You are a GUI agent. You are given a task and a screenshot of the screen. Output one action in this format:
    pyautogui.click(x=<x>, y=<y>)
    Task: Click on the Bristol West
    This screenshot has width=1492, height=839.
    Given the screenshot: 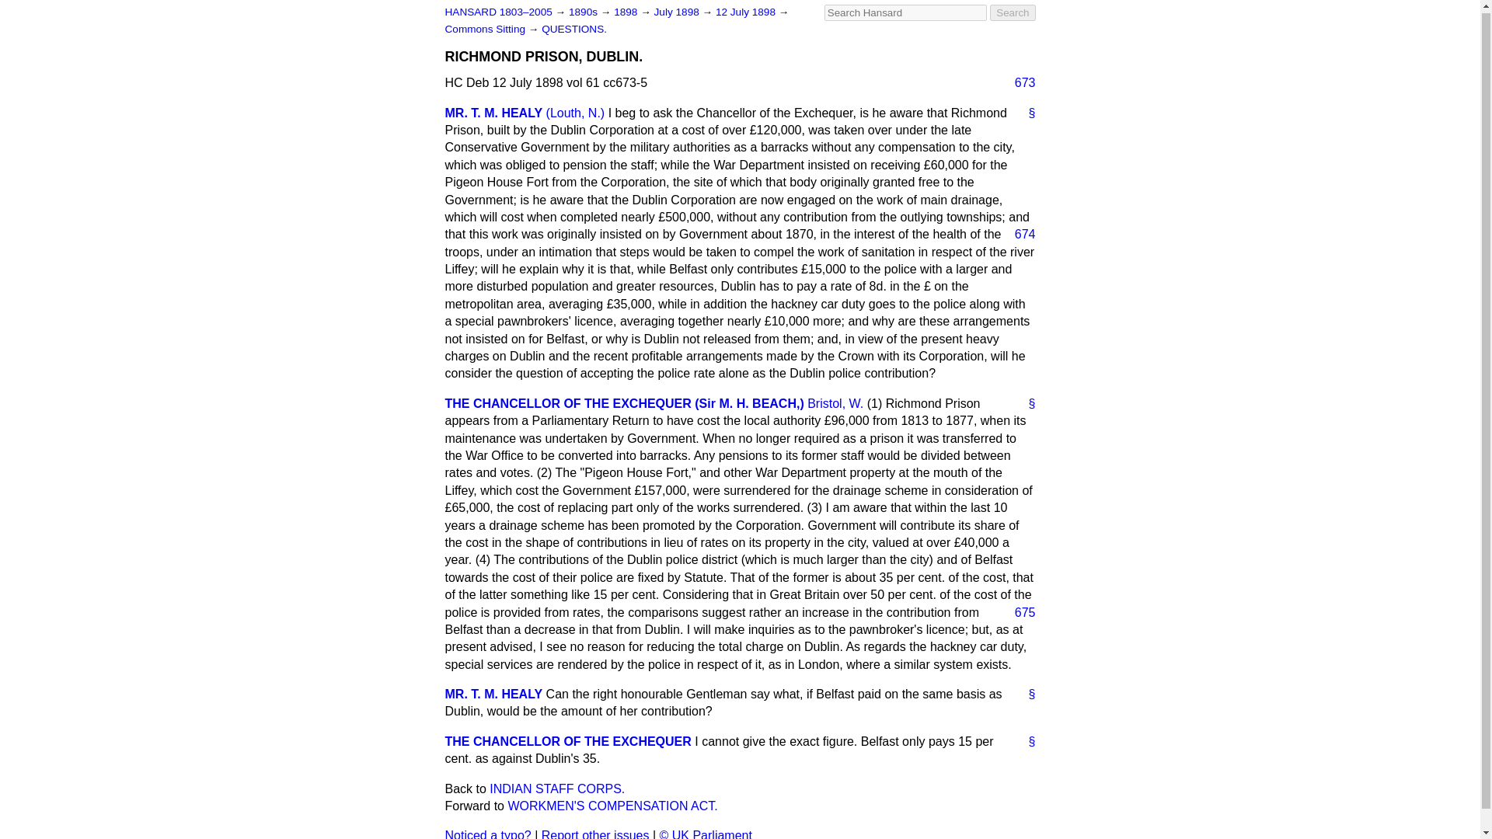 What is the action you would take?
    pyautogui.click(x=835, y=403)
    